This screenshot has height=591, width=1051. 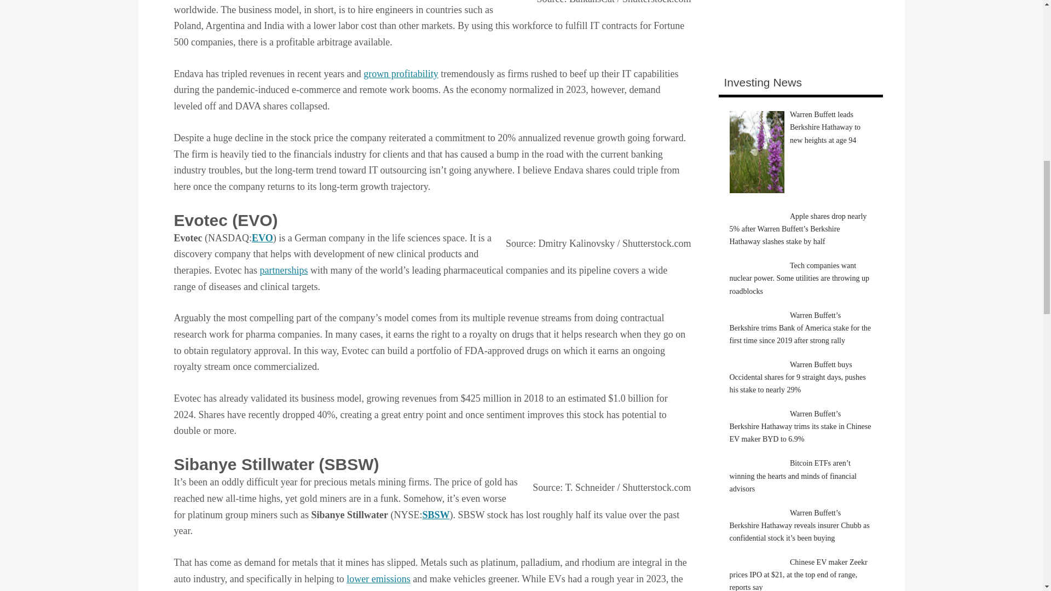 What do you see at coordinates (284, 270) in the screenshot?
I see `partnerships` at bounding box center [284, 270].